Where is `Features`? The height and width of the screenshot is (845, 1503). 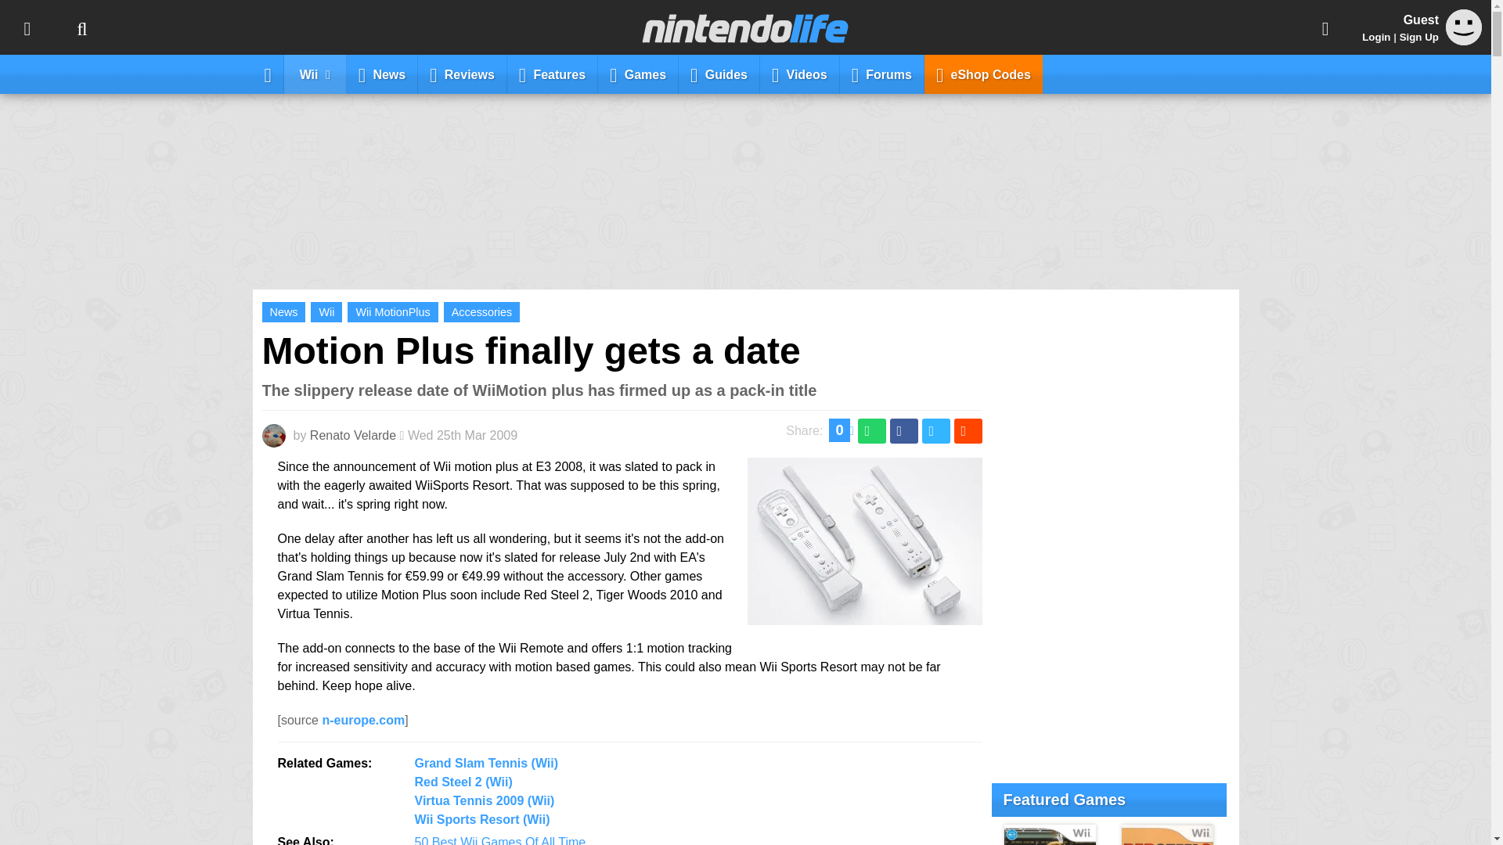
Features is located at coordinates (553, 74).